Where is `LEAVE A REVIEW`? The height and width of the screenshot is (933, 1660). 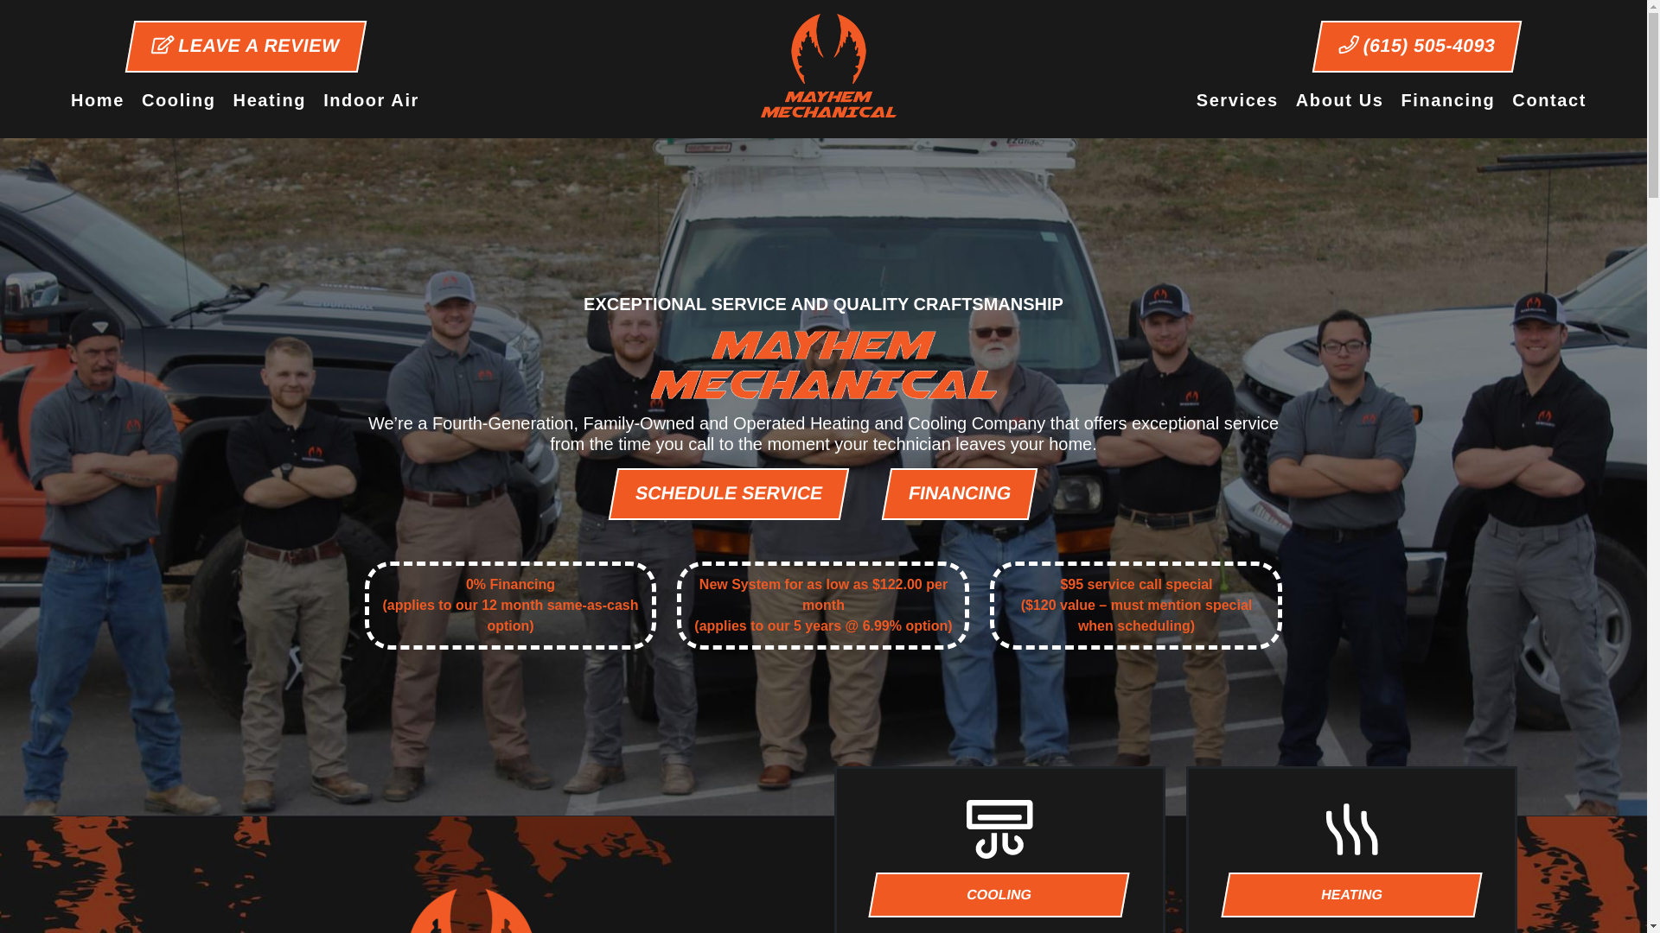 LEAVE A REVIEW is located at coordinates (242, 47).